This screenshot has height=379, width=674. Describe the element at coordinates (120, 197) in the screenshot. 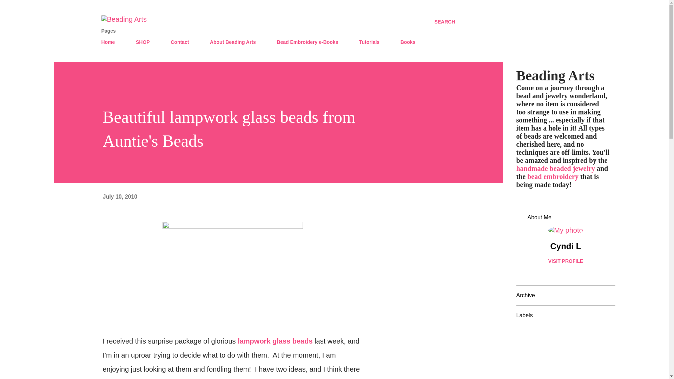

I see `permanent link` at that location.